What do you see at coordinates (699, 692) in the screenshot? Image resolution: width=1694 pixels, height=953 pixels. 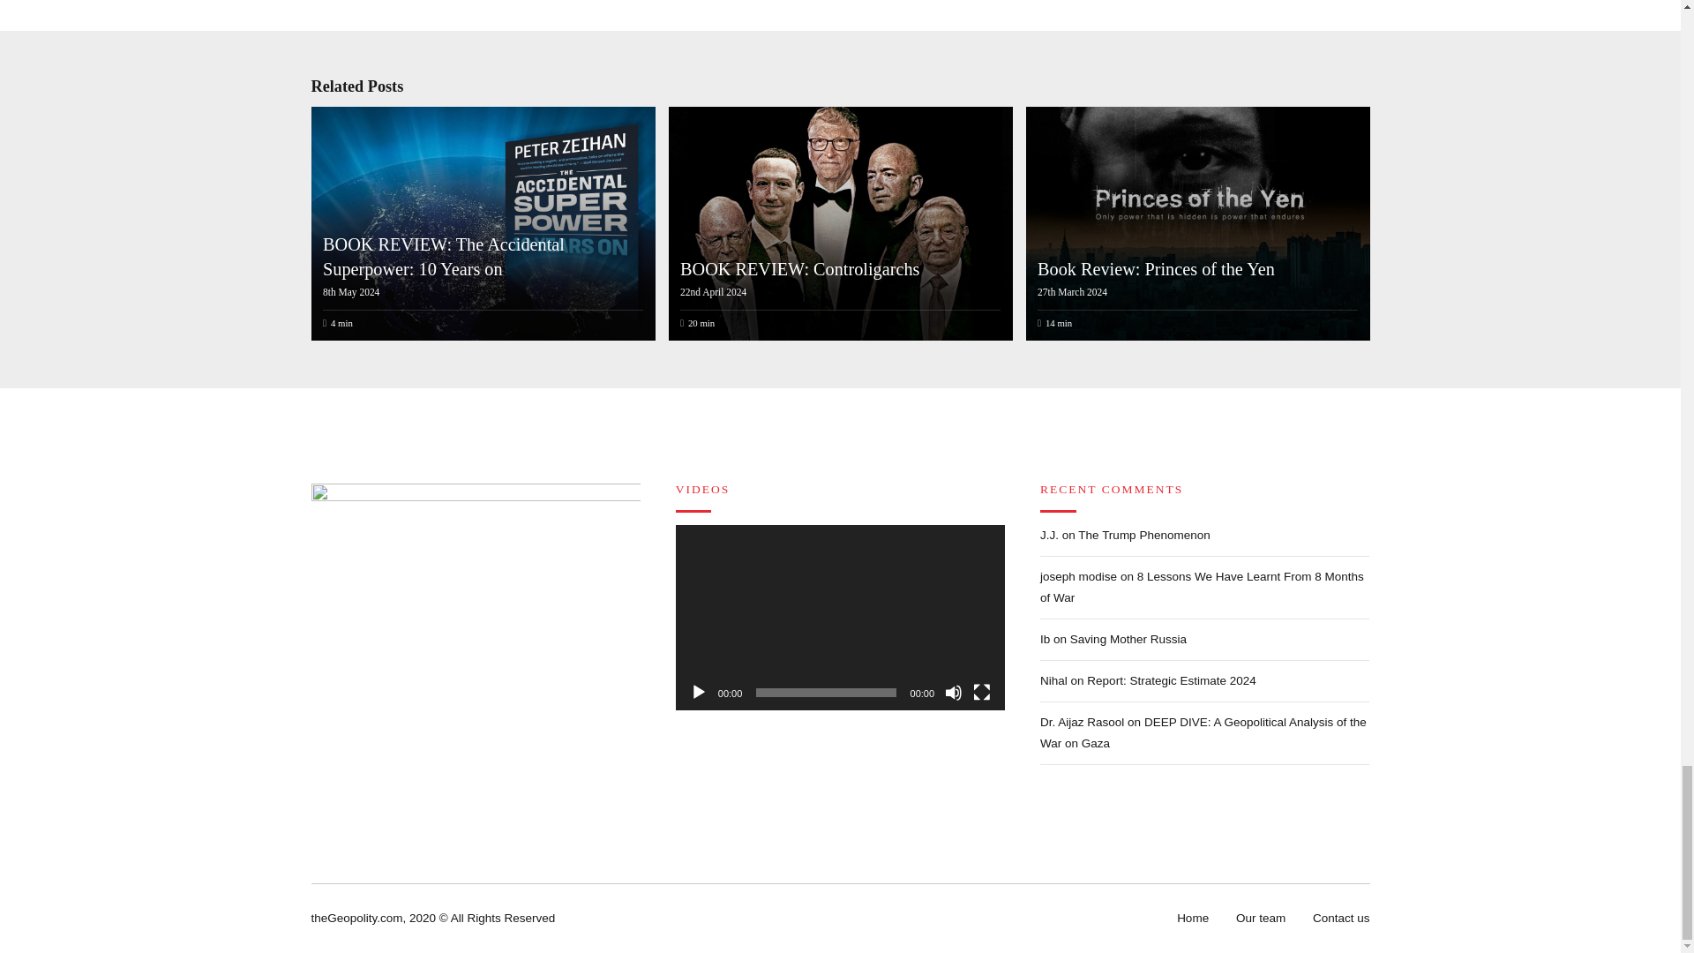 I see `Play` at bounding box center [699, 692].